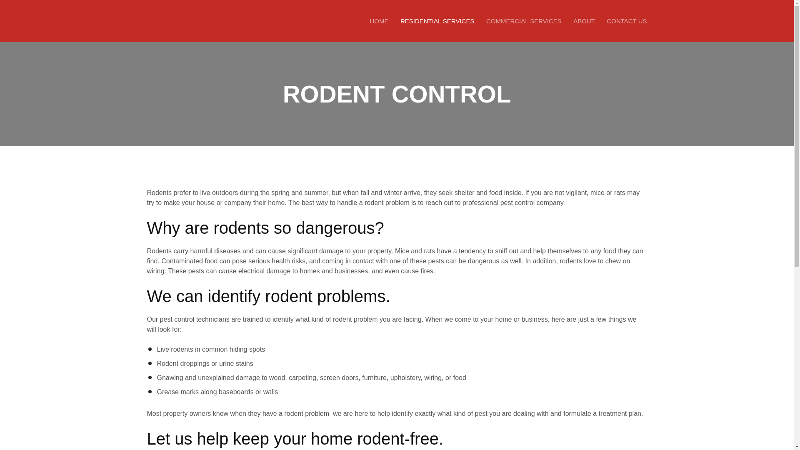 Image resolution: width=800 pixels, height=450 pixels. Describe the element at coordinates (524, 21) in the screenshot. I see `COMMERCIAL SERVICES` at that location.